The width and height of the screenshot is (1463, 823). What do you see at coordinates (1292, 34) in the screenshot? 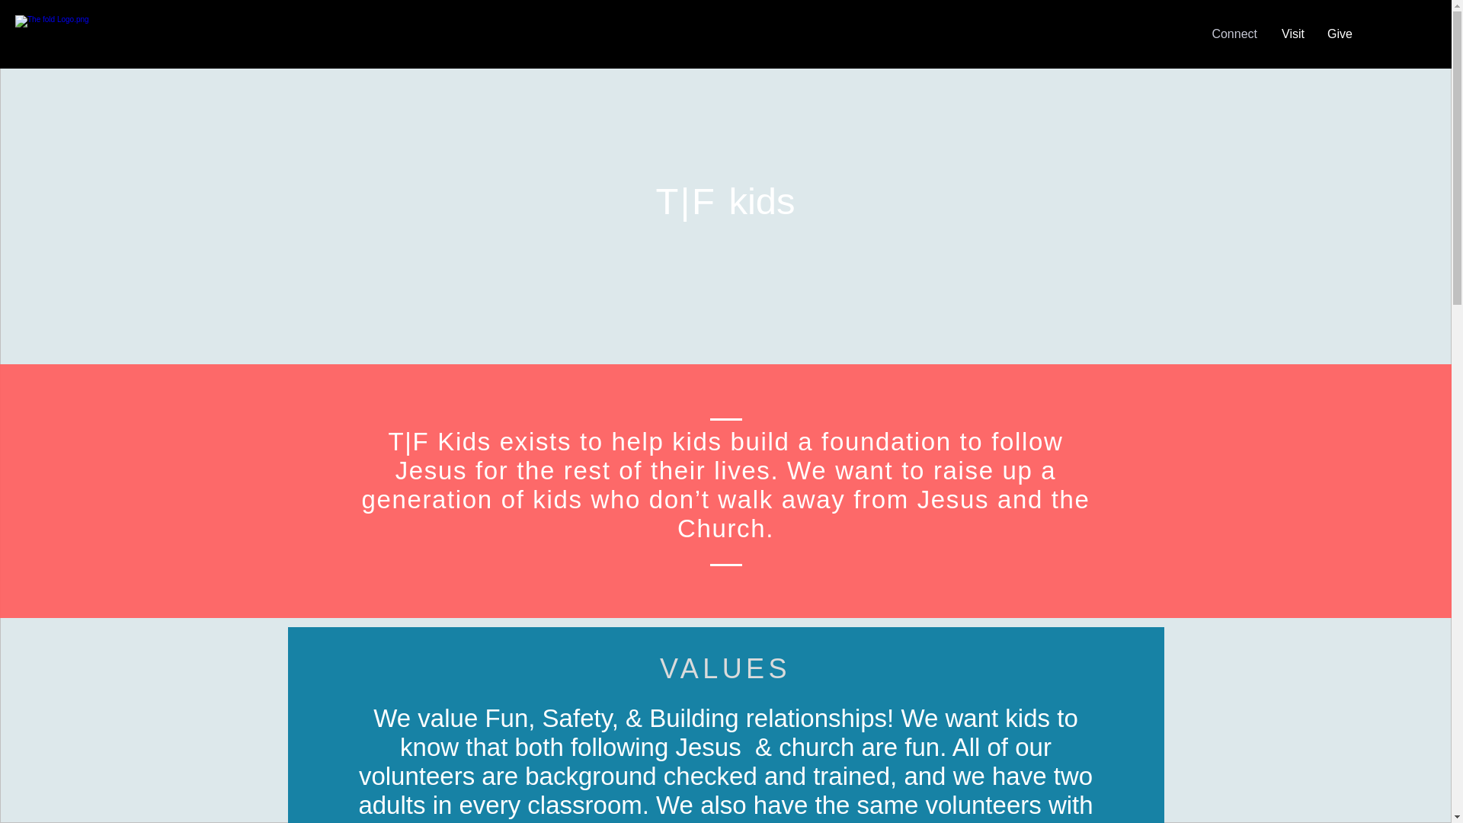
I see `Visit` at bounding box center [1292, 34].